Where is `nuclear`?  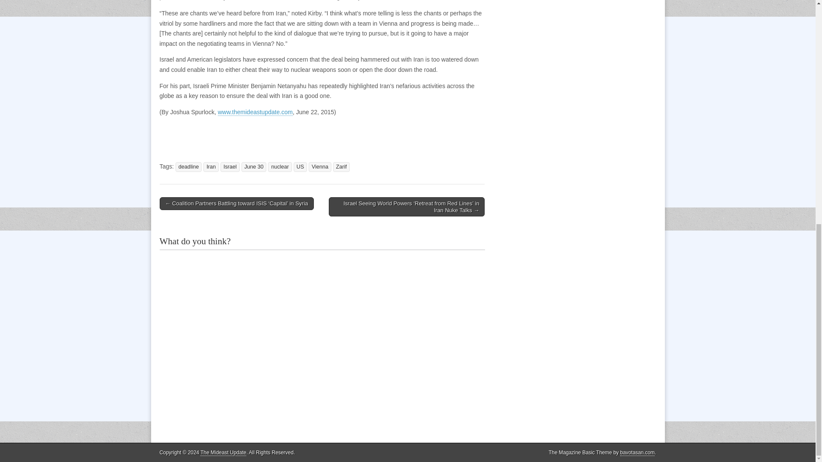
nuclear is located at coordinates (280, 167).